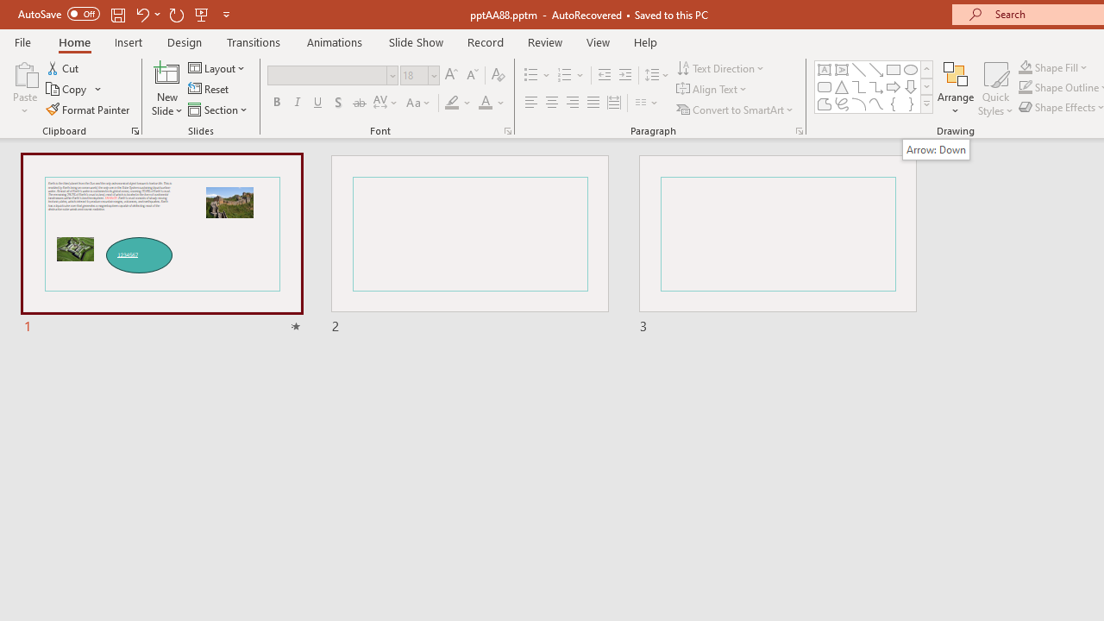  I want to click on Line Spacing, so click(657, 76).